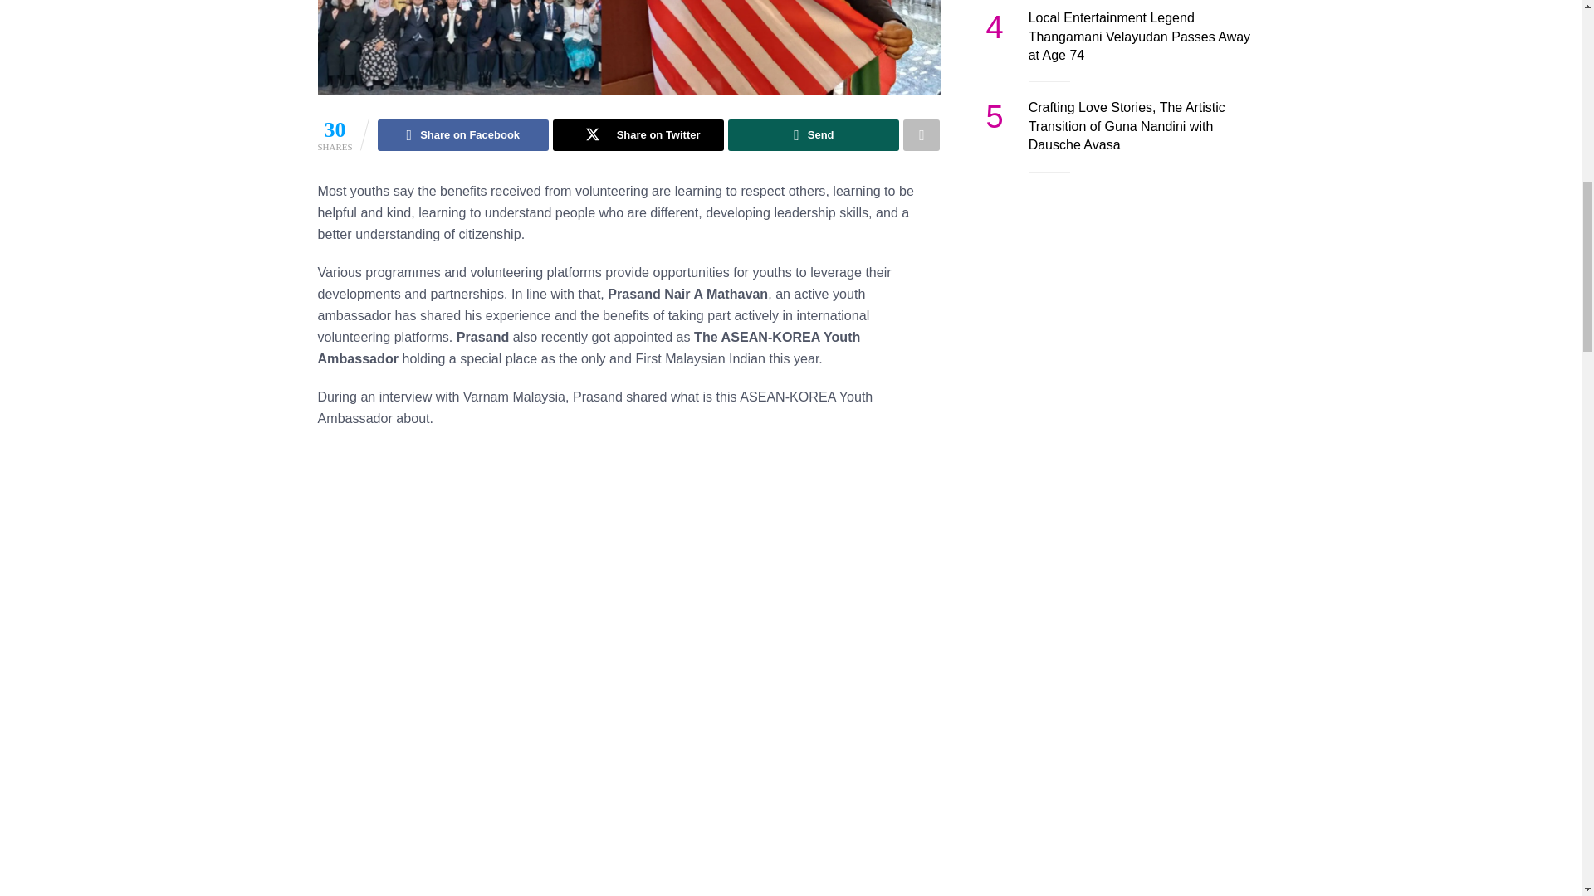 The image size is (1594, 896). What do you see at coordinates (638, 134) in the screenshot?
I see `Share on Twitter` at bounding box center [638, 134].